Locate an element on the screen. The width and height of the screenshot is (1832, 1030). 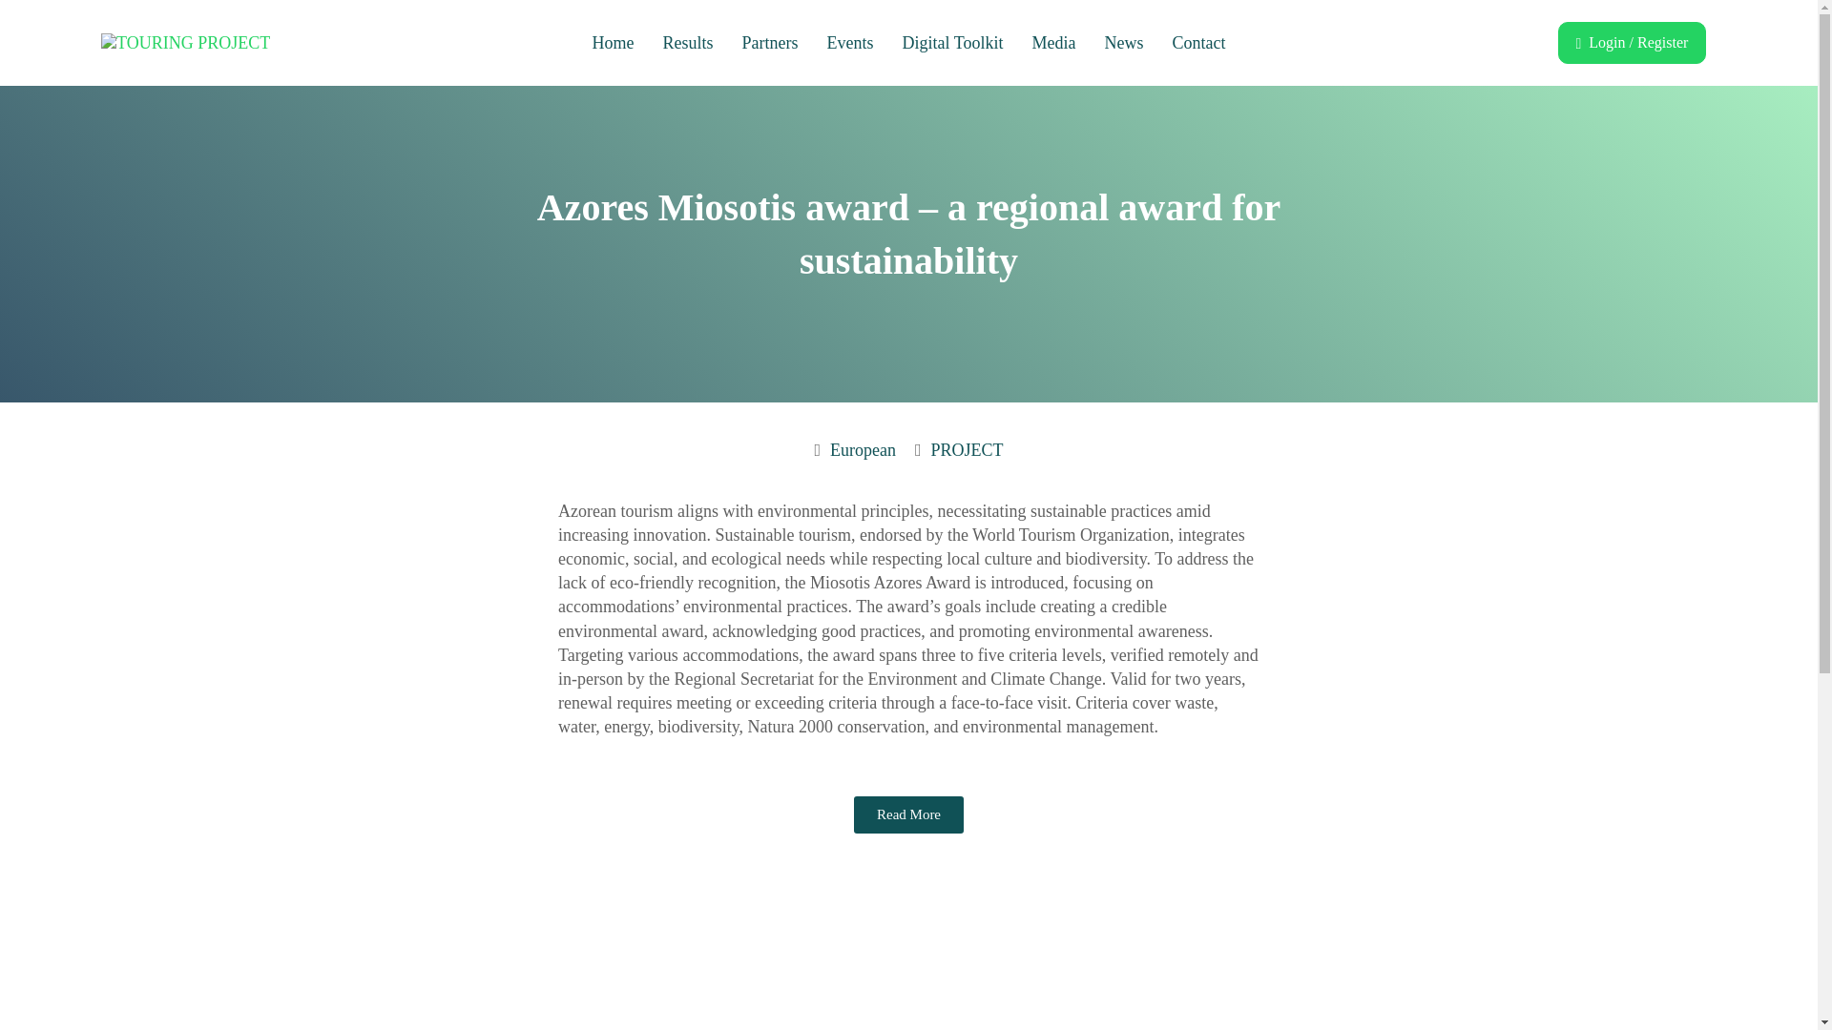
News is located at coordinates (1124, 43).